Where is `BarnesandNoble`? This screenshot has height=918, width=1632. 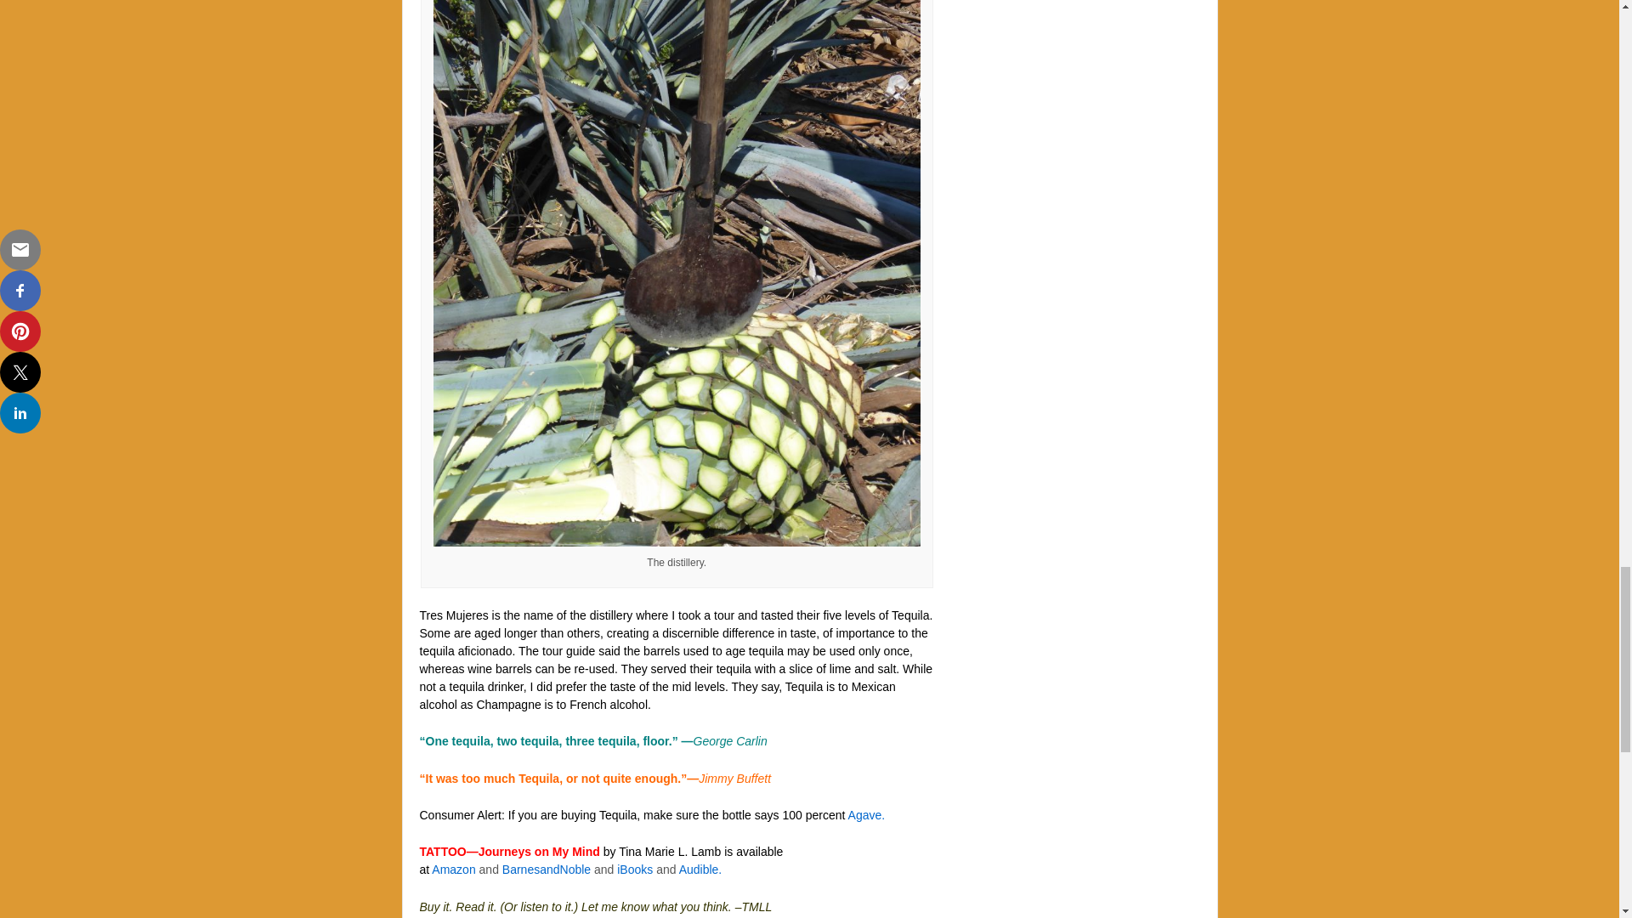
BarnesandNoble is located at coordinates (547, 870).